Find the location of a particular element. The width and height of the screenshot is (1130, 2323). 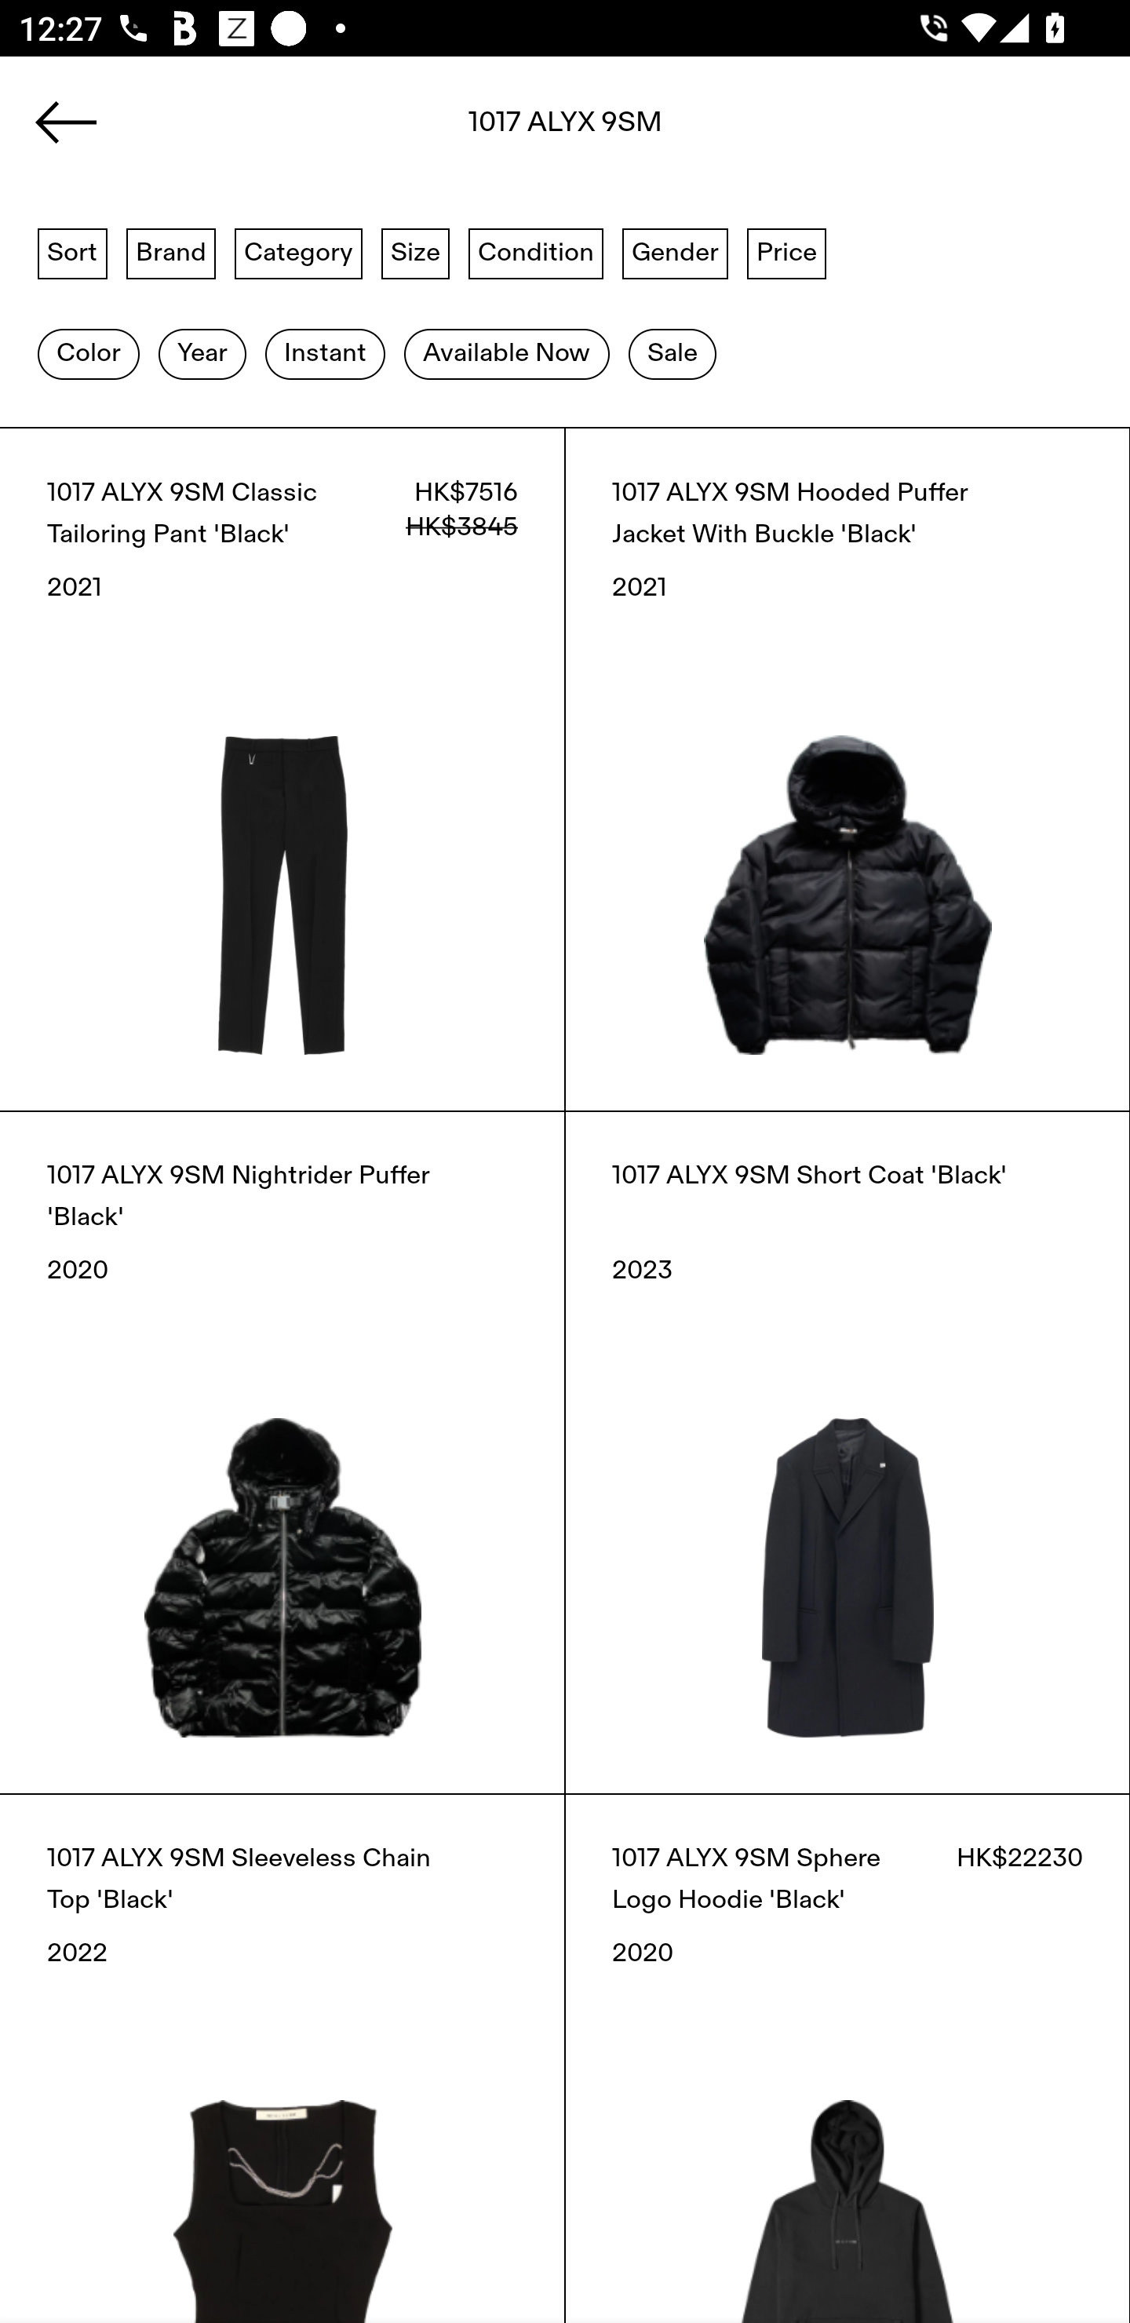

sandals is located at coordinates (565, 131).